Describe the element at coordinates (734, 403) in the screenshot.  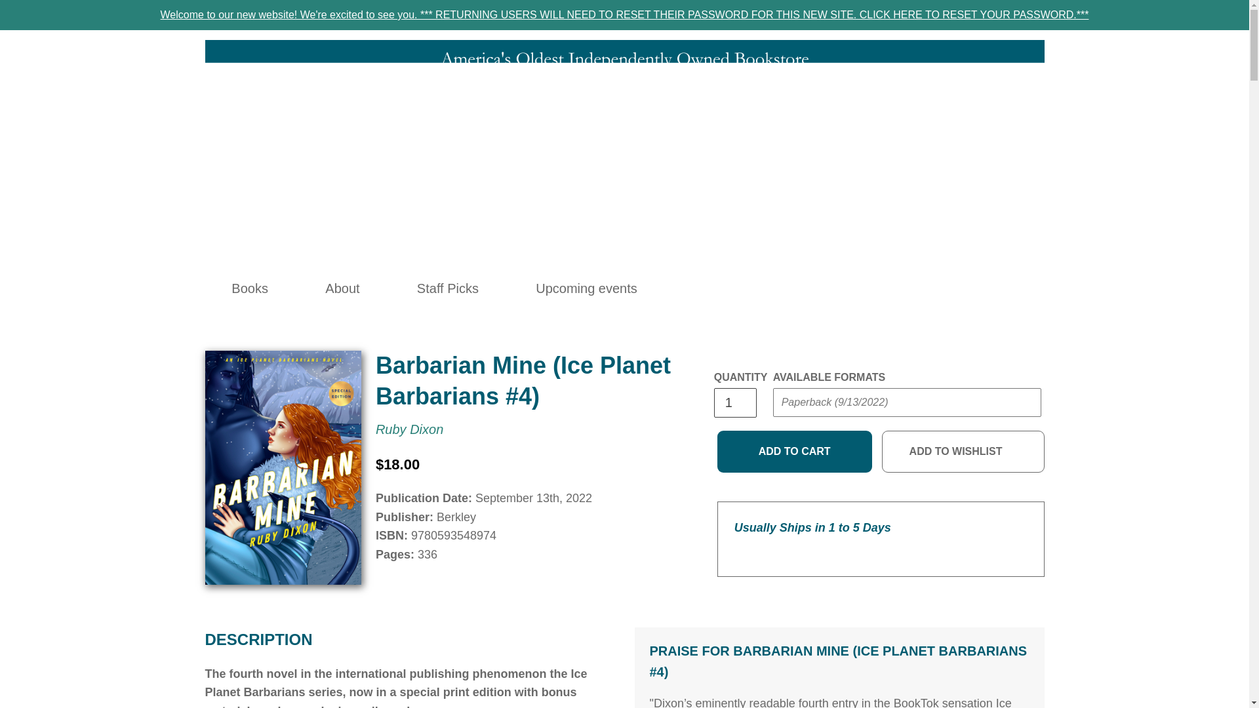
I see `1` at that location.